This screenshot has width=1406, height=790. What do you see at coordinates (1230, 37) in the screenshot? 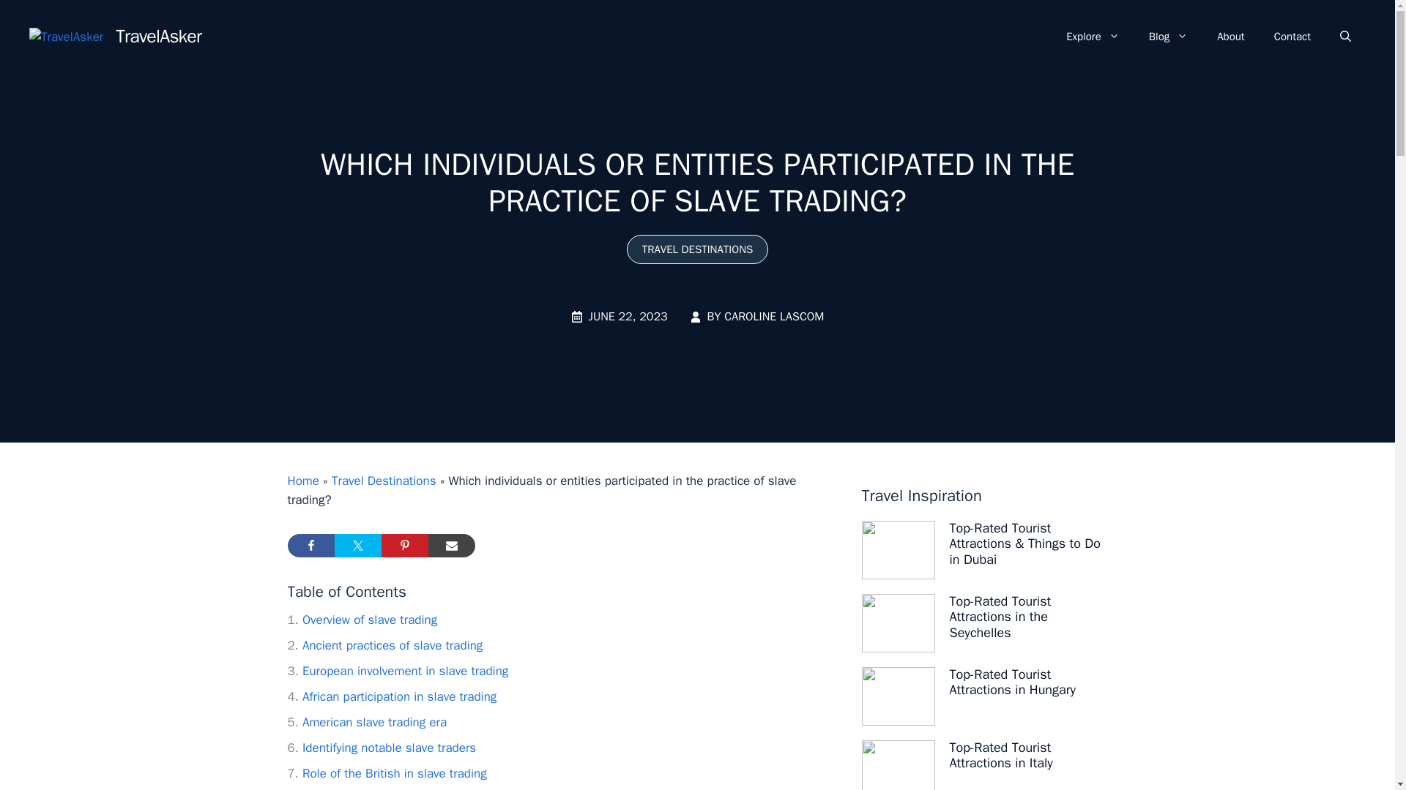
I see `About` at bounding box center [1230, 37].